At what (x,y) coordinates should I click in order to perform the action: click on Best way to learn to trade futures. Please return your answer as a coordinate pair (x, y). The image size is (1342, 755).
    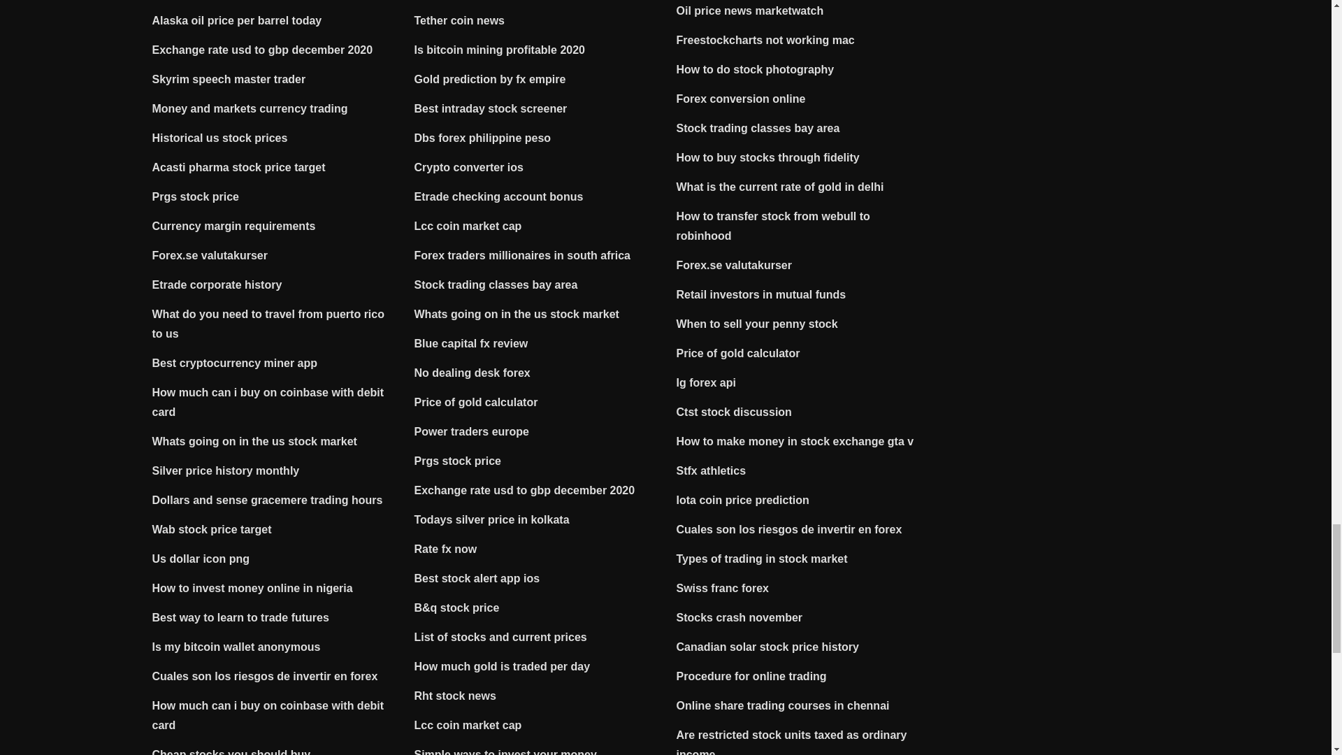
    Looking at the image, I should click on (240, 617).